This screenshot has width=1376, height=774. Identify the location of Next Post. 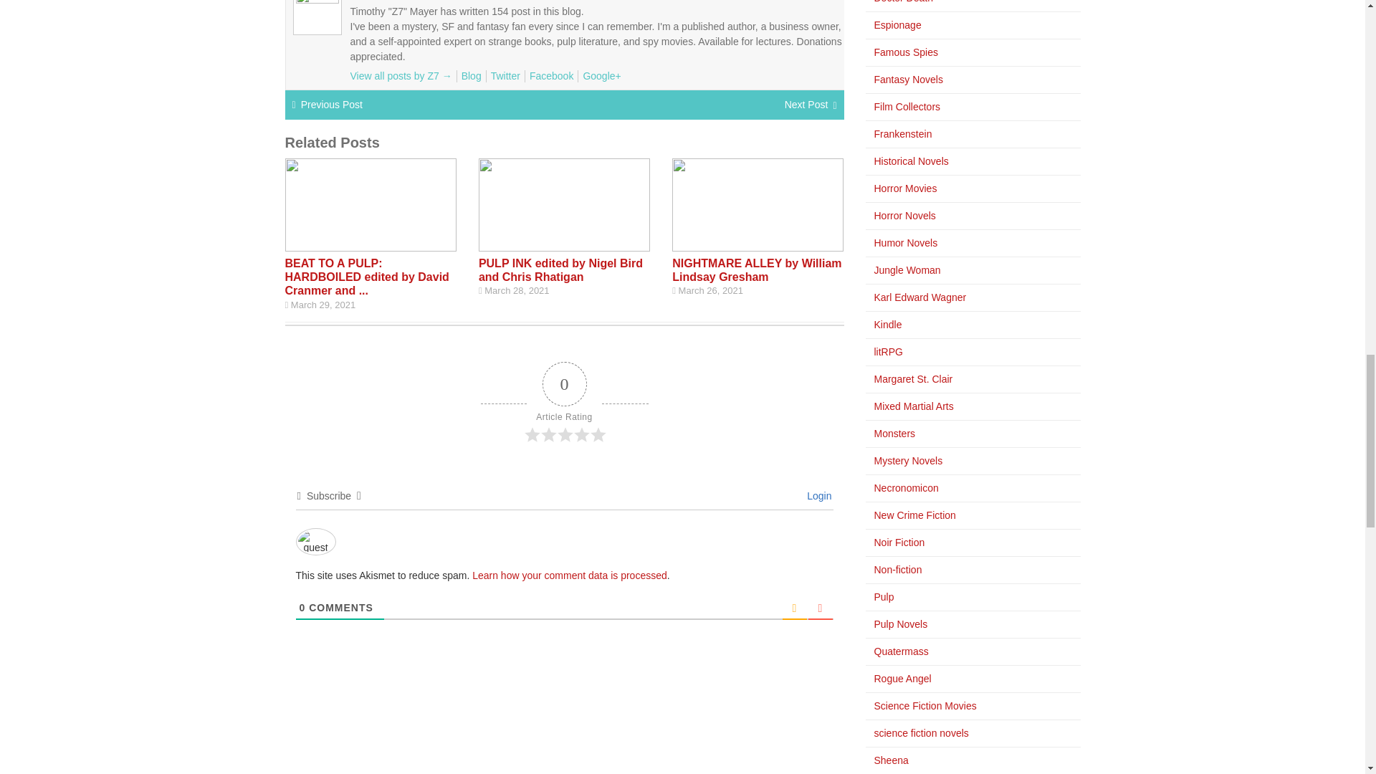
(806, 105).